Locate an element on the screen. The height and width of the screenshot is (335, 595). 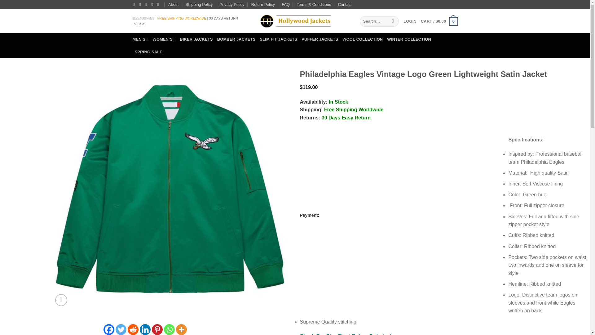
Shipping Policy is located at coordinates (199, 5).